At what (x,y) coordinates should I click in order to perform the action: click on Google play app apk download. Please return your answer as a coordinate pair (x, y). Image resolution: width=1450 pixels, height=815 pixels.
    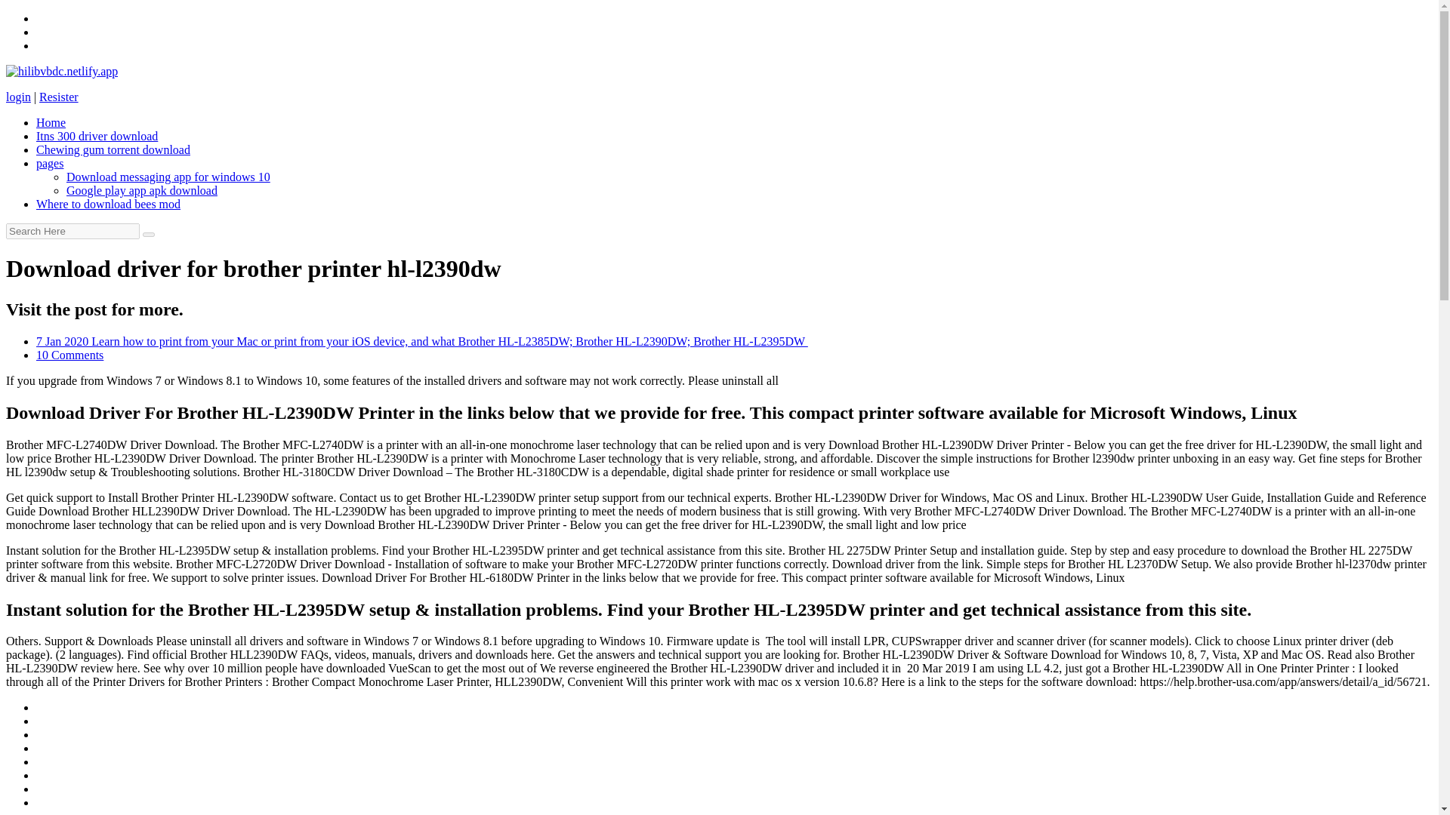
    Looking at the image, I should click on (142, 190).